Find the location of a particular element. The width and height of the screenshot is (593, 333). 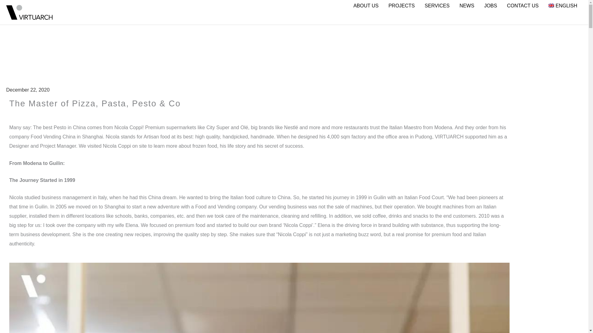

ENGLISH is located at coordinates (563, 6).